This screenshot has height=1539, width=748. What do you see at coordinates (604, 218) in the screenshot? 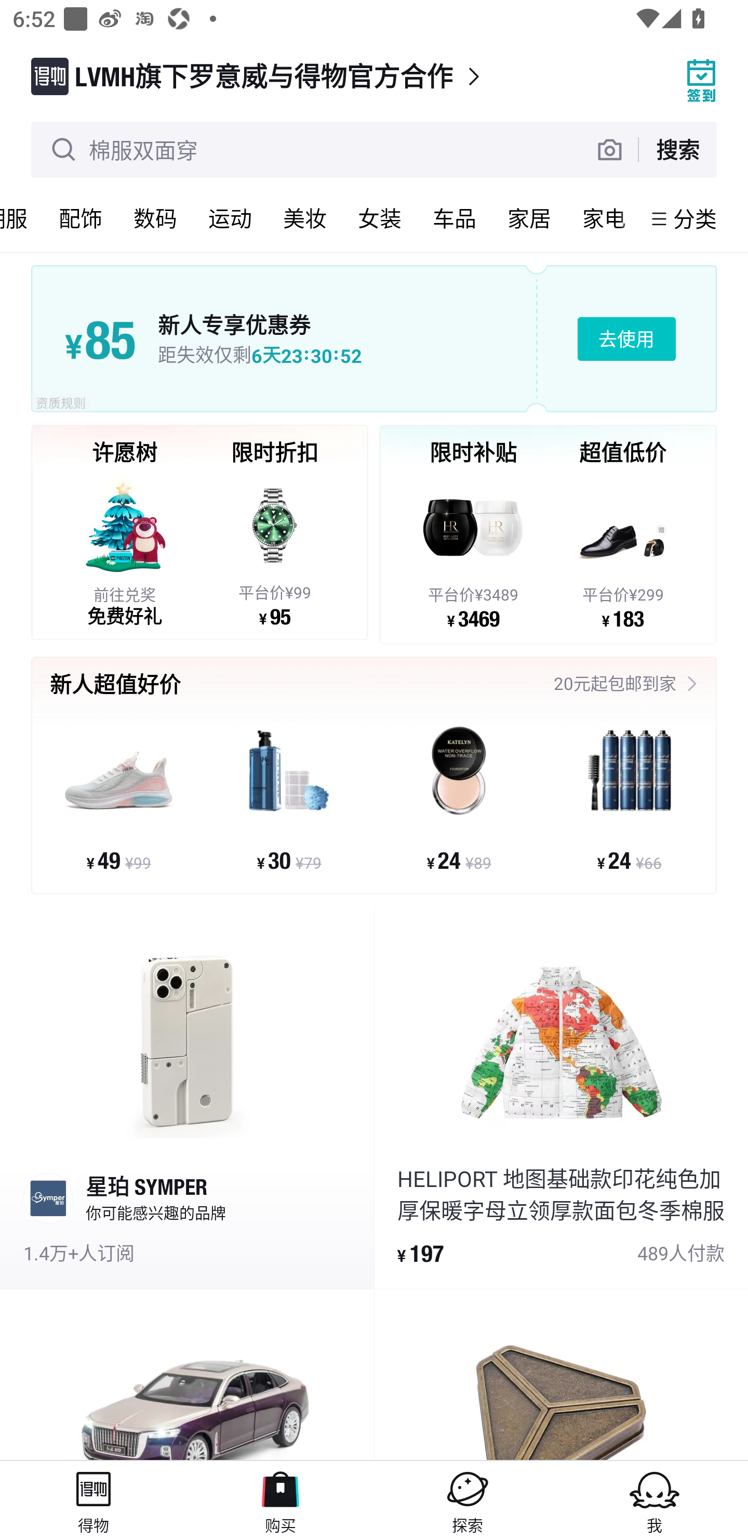
I see `家电` at bounding box center [604, 218].